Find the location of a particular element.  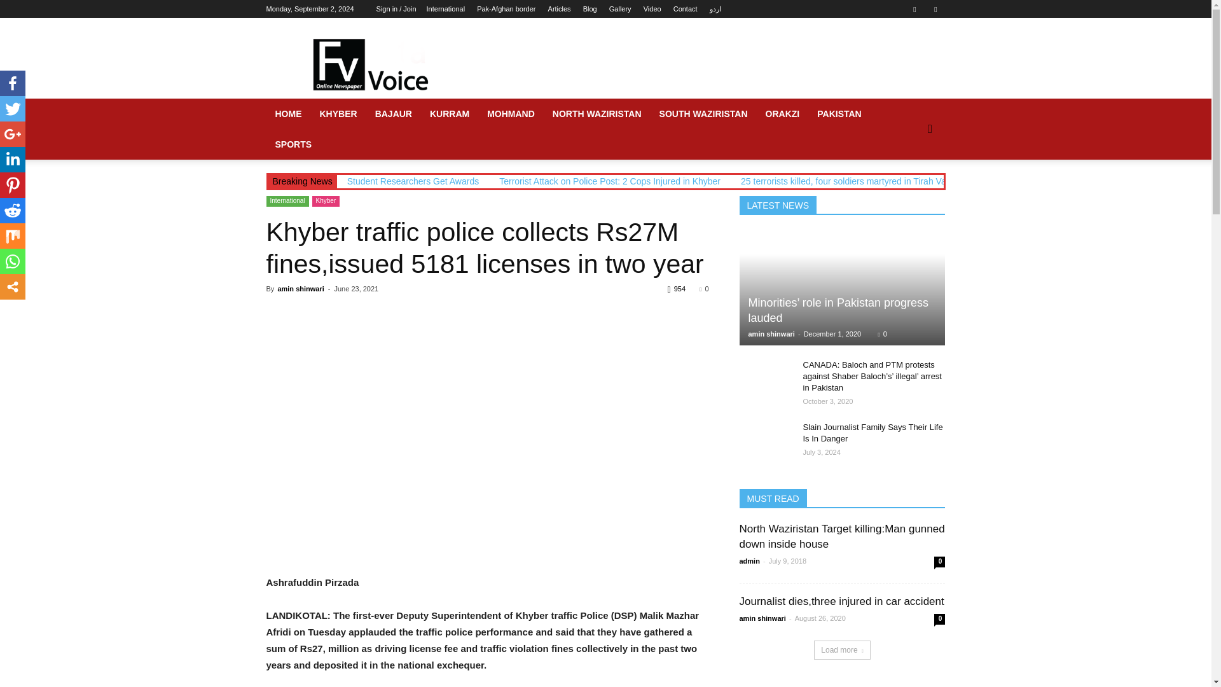

Pak-Afghan border is located at coordinates (506, 9).